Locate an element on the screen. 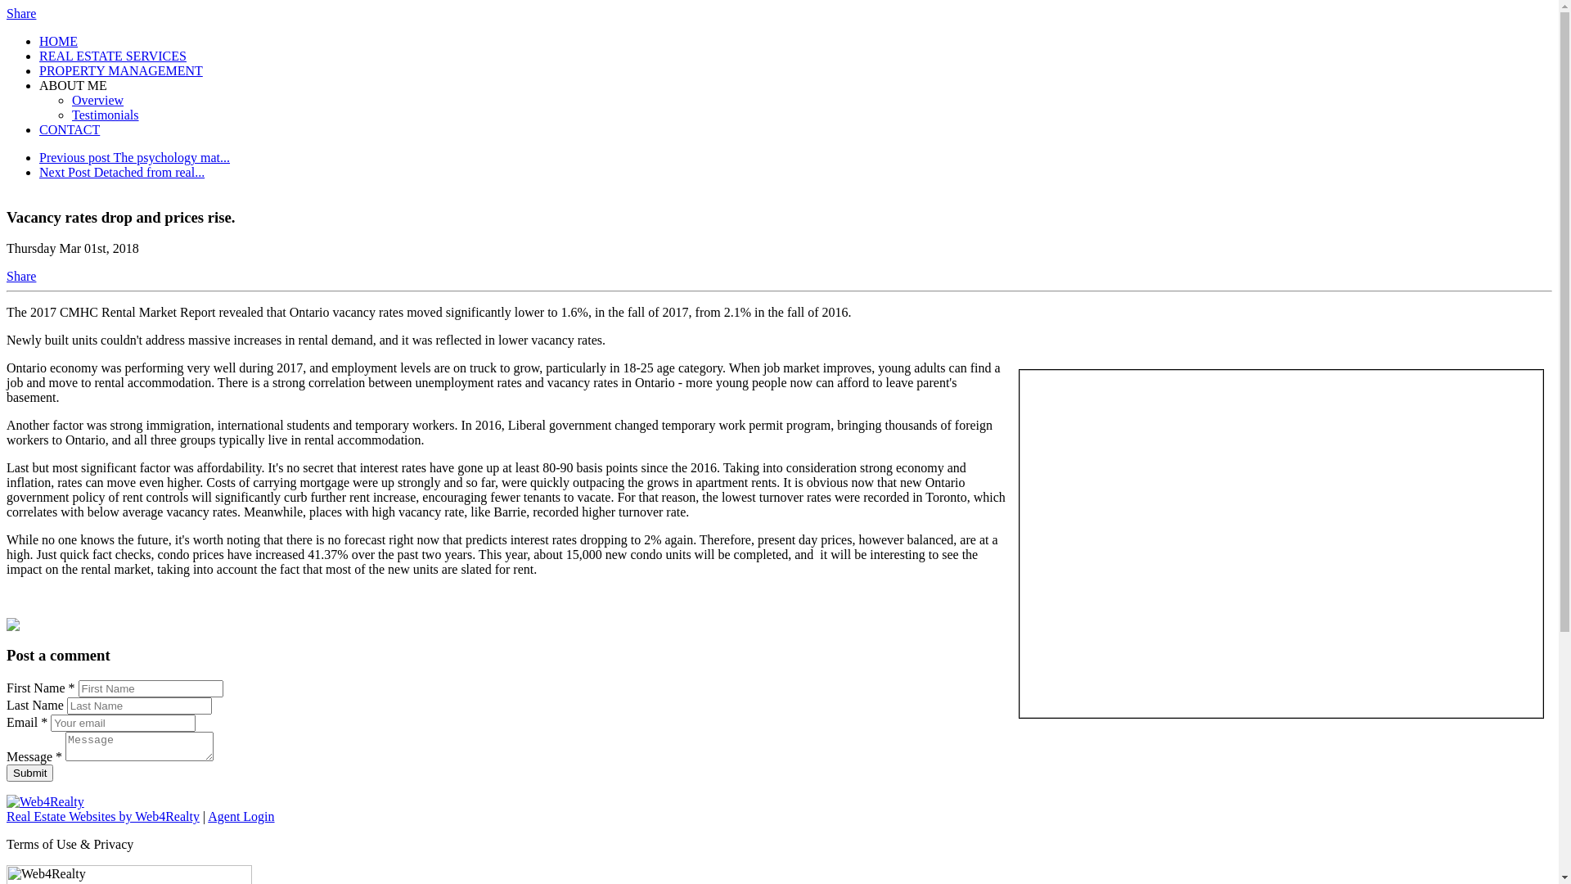 This screenshot has height=884, width=1571. Next Post Detached from real... is located at coordinates (122, 172).